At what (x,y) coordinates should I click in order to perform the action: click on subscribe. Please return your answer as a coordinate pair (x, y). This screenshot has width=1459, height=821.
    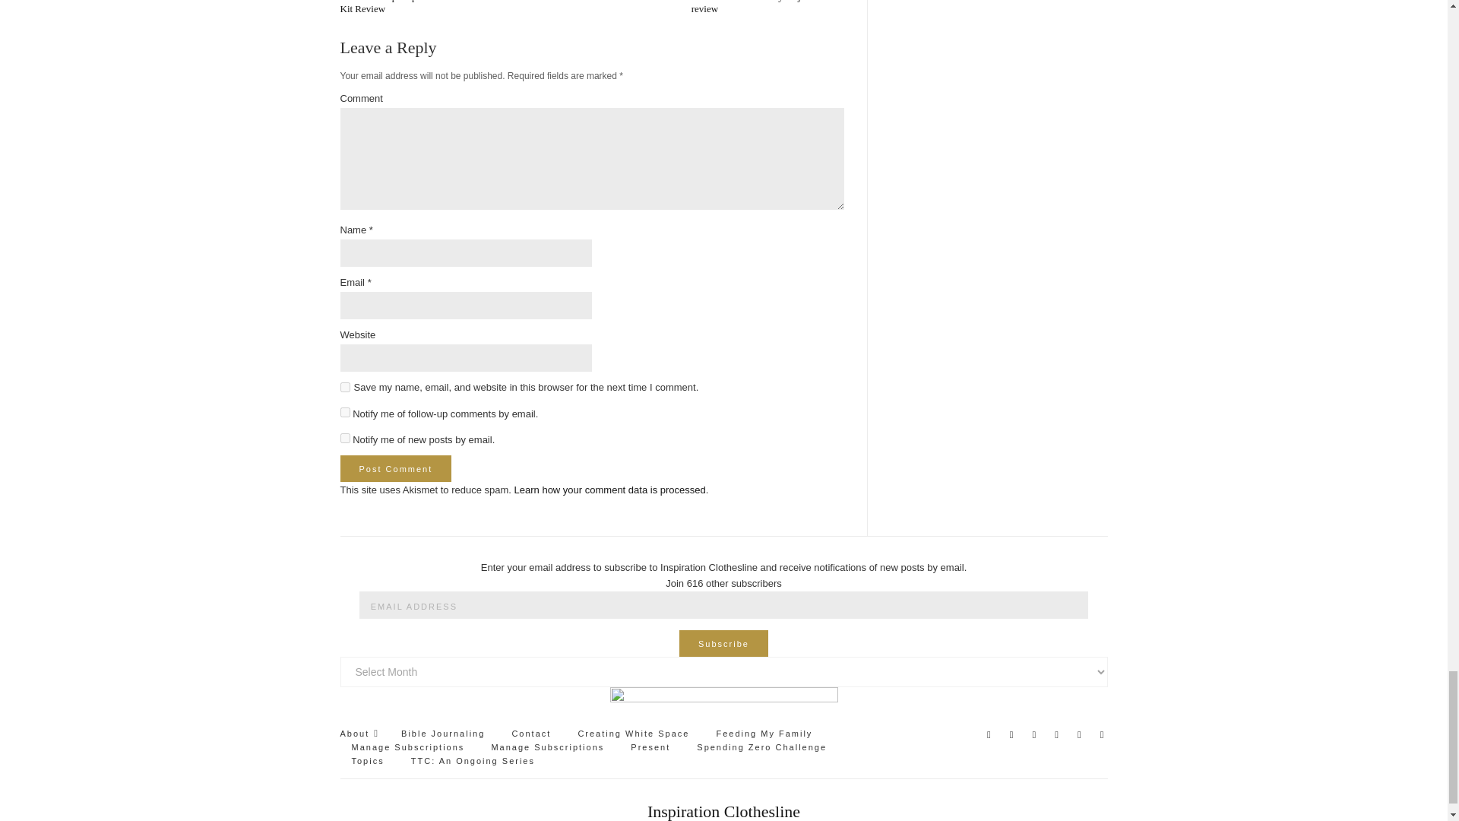
    Looking at the image, I should click on (345, 438).